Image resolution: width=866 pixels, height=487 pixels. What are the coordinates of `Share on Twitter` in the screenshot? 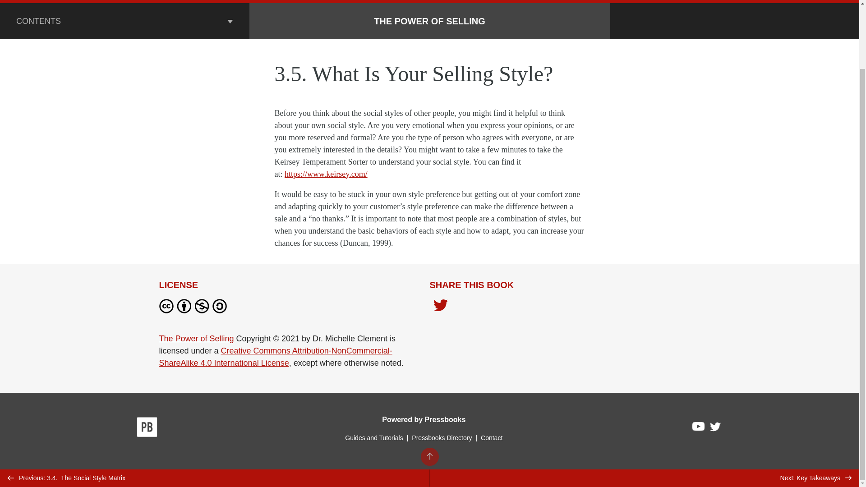 It's located at (440, 306).